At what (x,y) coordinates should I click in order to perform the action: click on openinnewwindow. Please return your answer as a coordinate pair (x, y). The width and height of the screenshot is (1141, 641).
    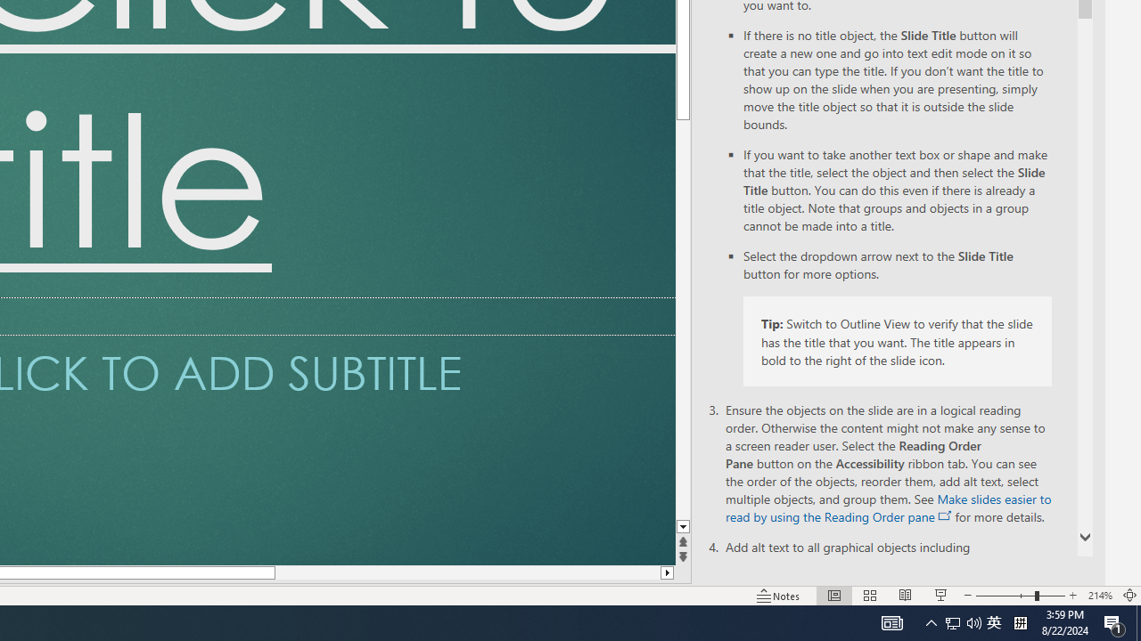
    Looking at the image, I should click on (945, 516).